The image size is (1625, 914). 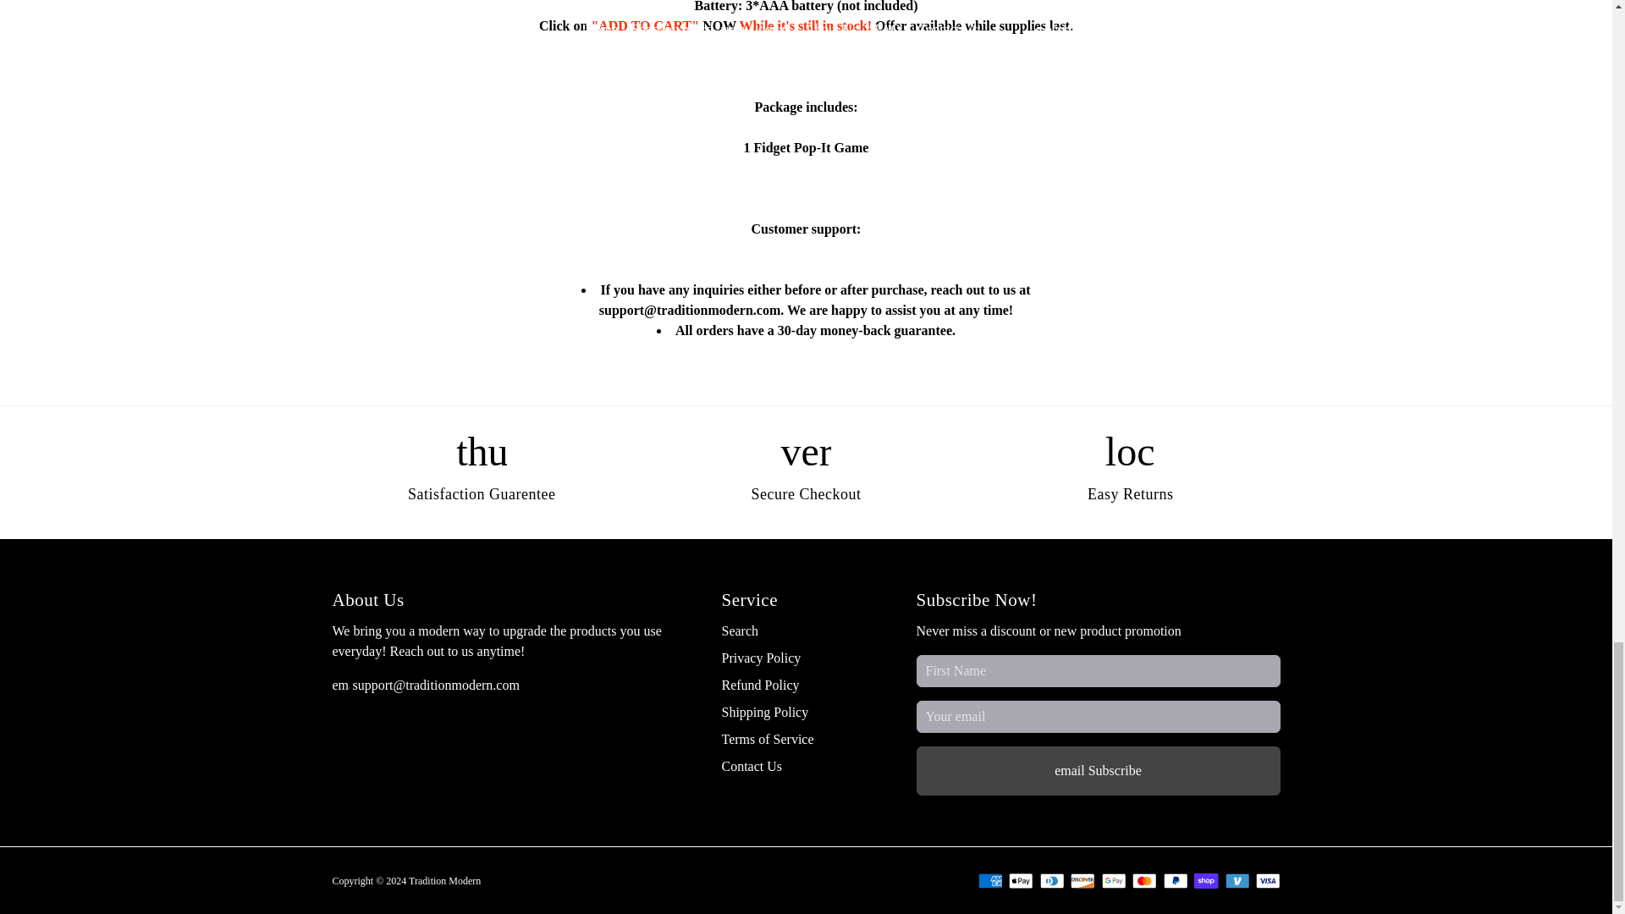 I want to click on Discover, so click(x=1083, y=880).